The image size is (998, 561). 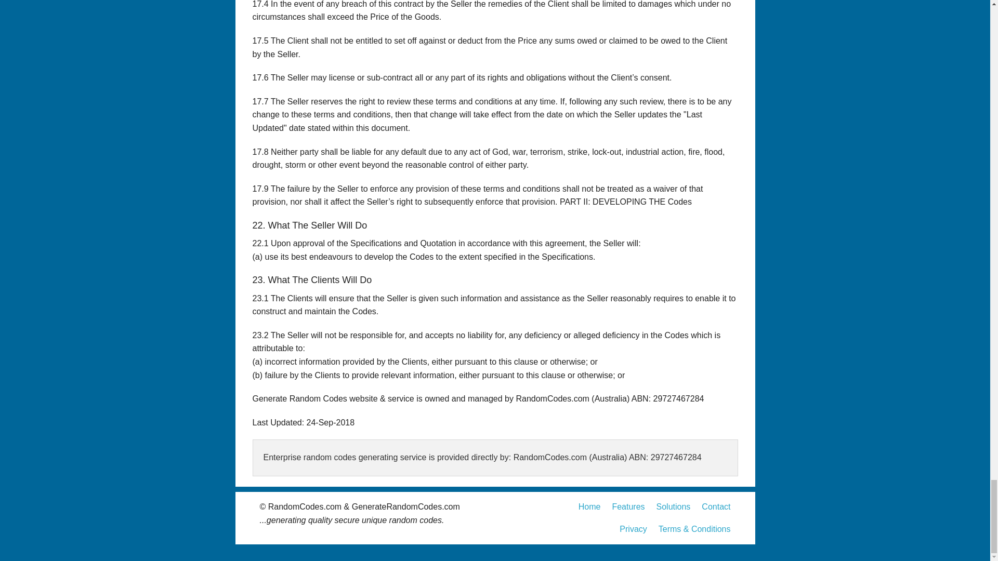 I want to click on Solutions, so click(x=674, y=507).